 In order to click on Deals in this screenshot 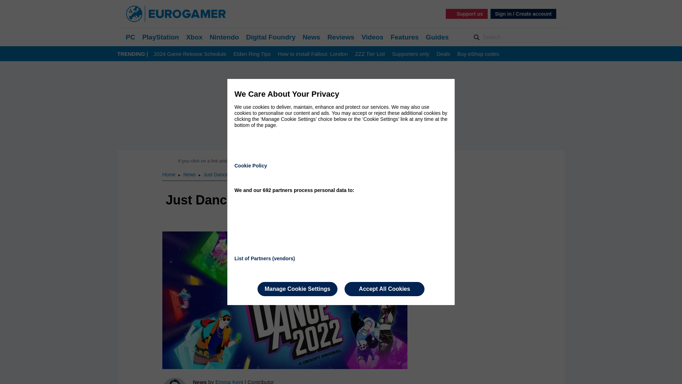, I will do `click(443, 54)`.